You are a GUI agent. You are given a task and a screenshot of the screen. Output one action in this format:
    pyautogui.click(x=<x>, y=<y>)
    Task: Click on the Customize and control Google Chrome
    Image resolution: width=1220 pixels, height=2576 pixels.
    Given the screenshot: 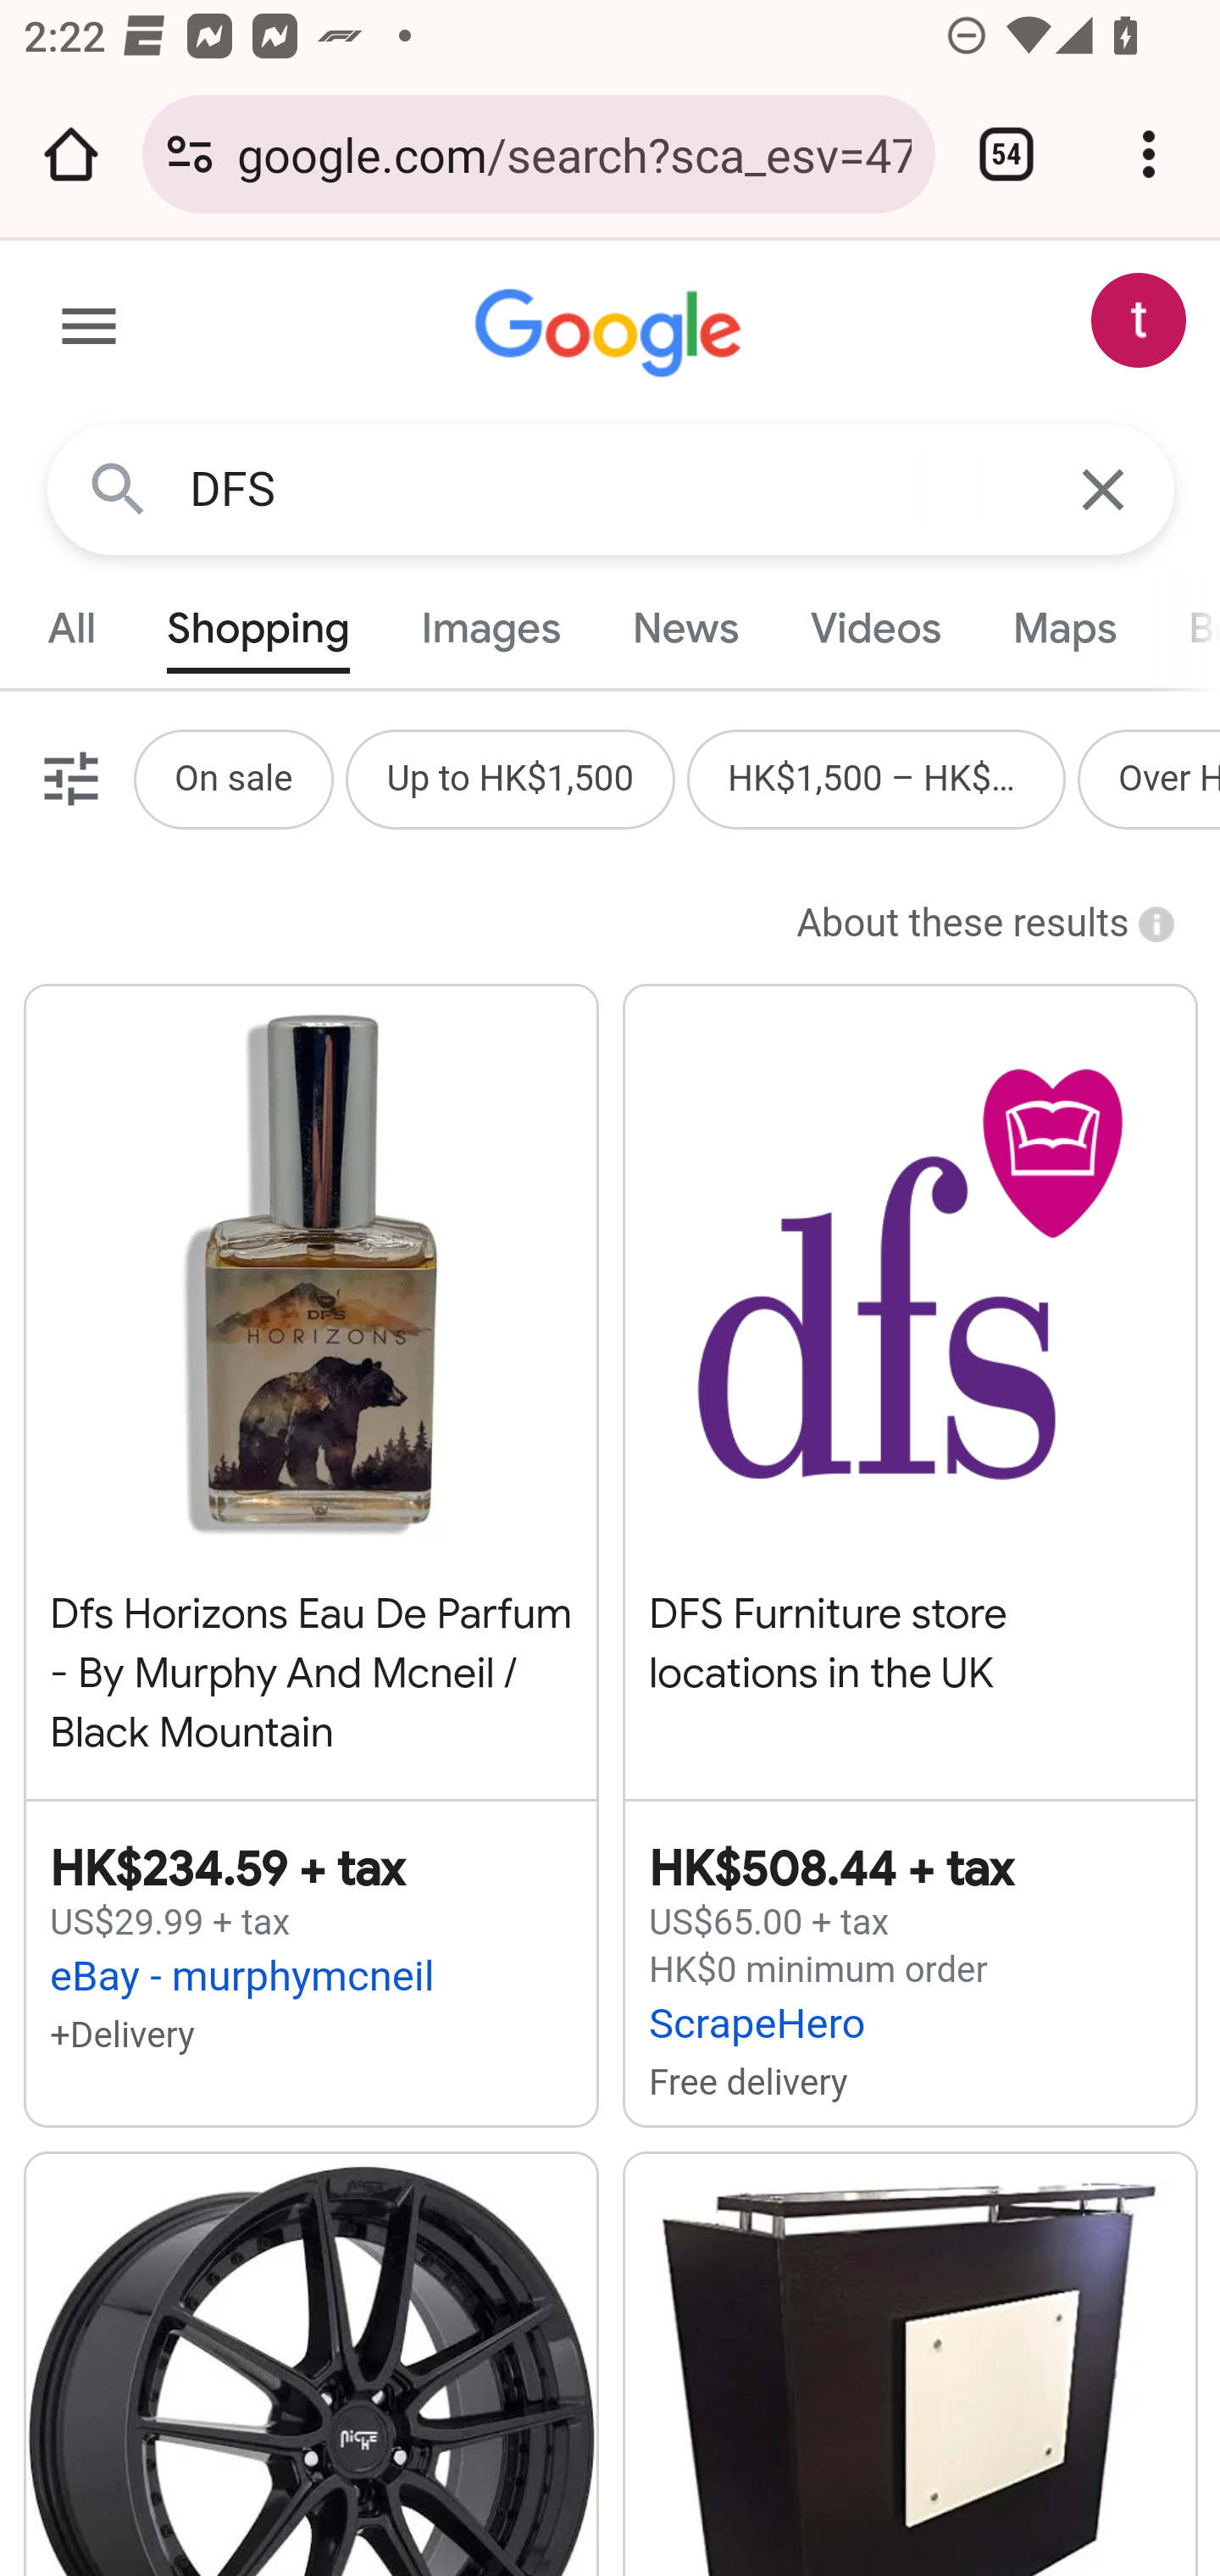 What is the action you would take?
    pyautogui.click(x=1149, y=154)
    